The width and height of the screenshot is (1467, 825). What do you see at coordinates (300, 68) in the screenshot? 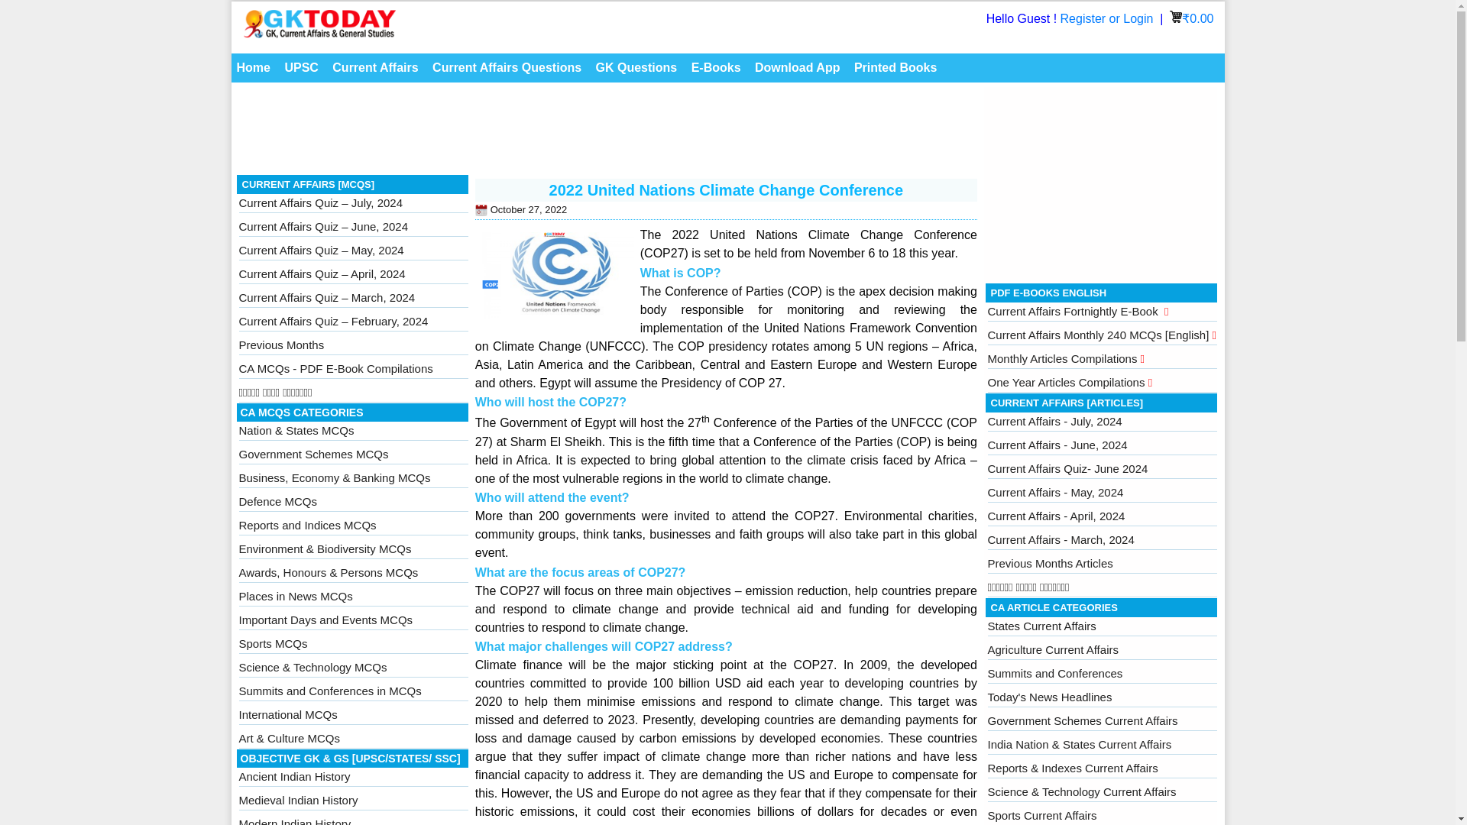
I see `UPSC` at bounding box center [300, 68].